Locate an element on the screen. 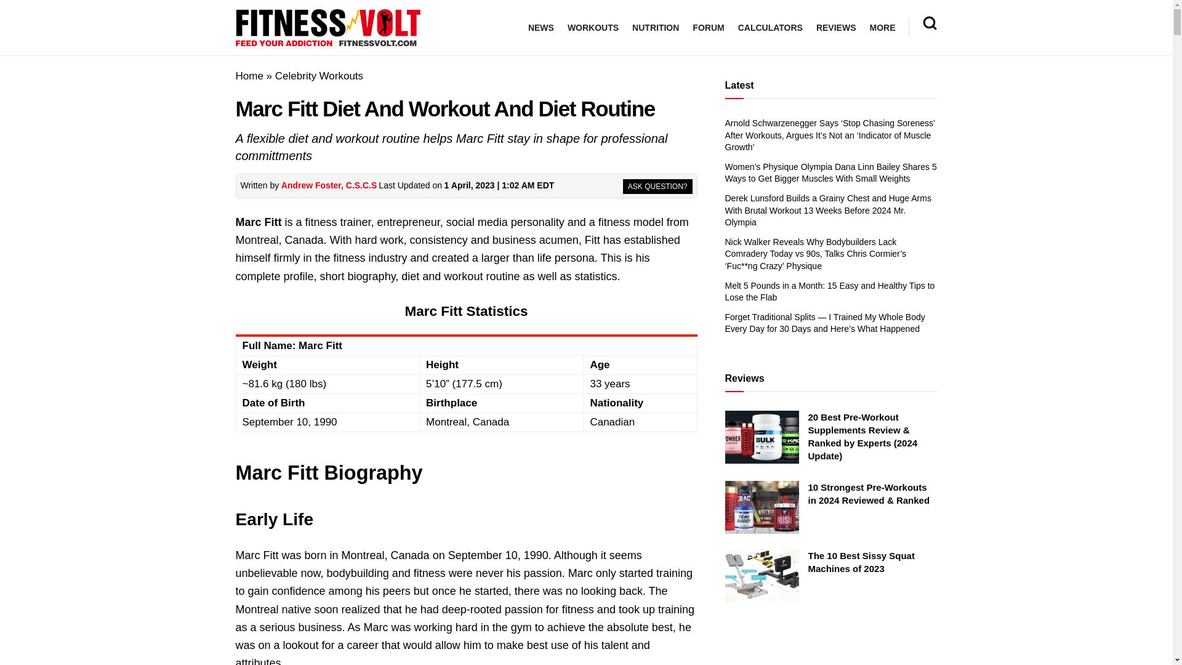  FORUM is located at coordinates (708, 28).